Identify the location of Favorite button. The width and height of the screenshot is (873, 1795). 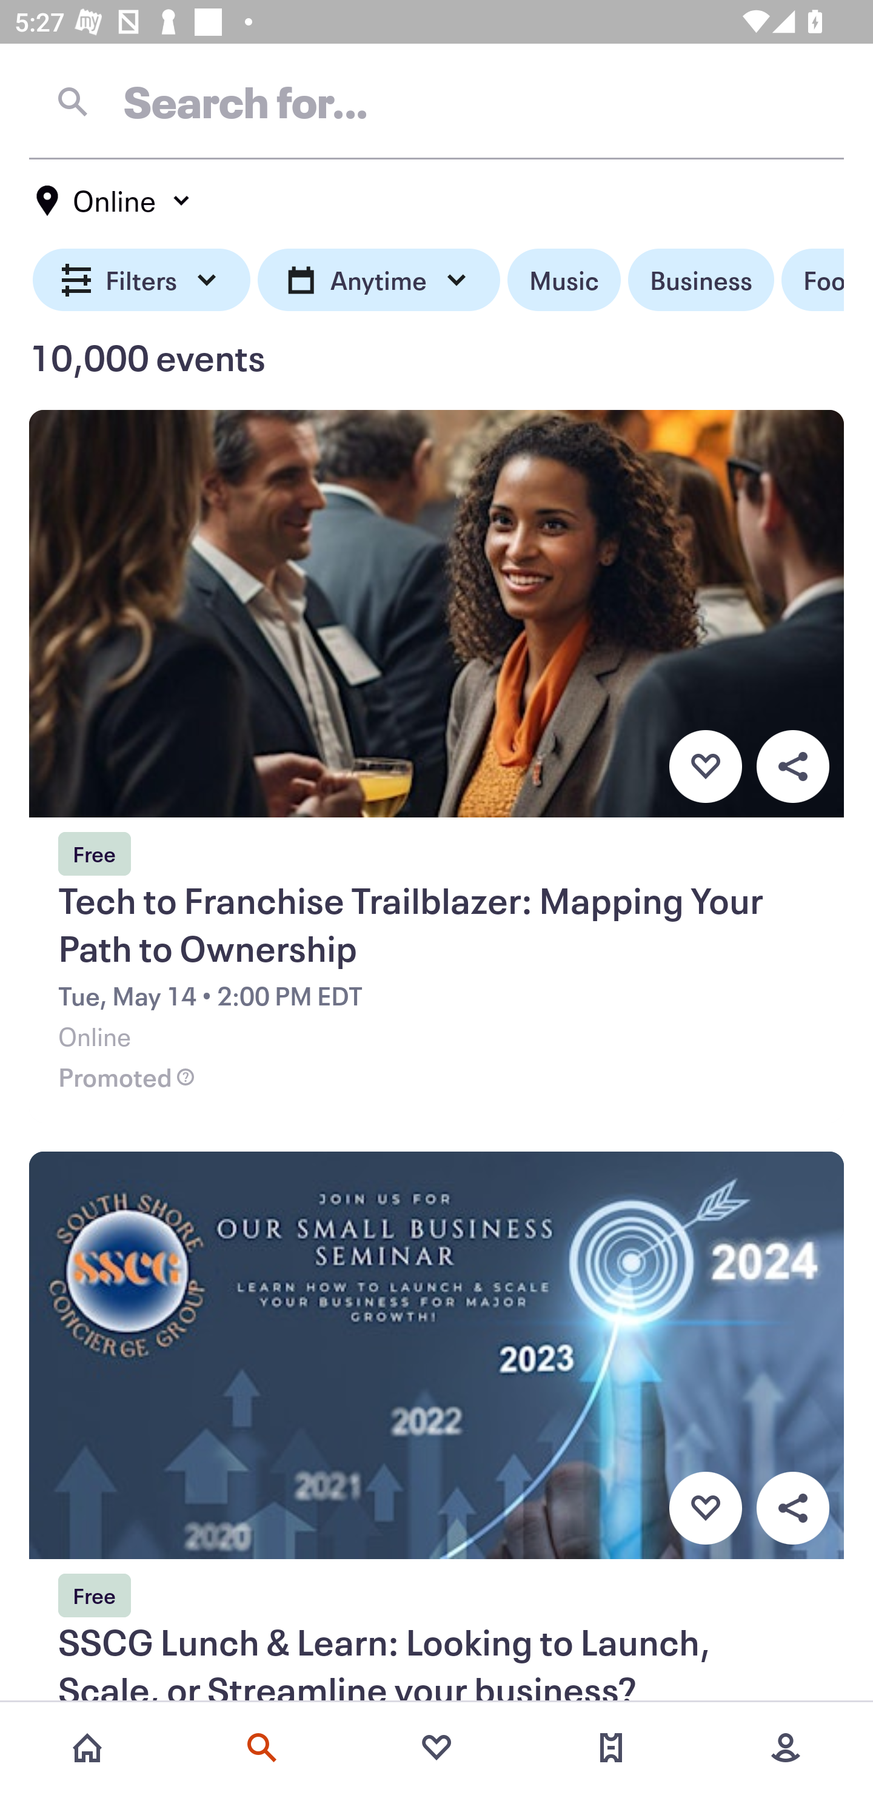
(705, 766).